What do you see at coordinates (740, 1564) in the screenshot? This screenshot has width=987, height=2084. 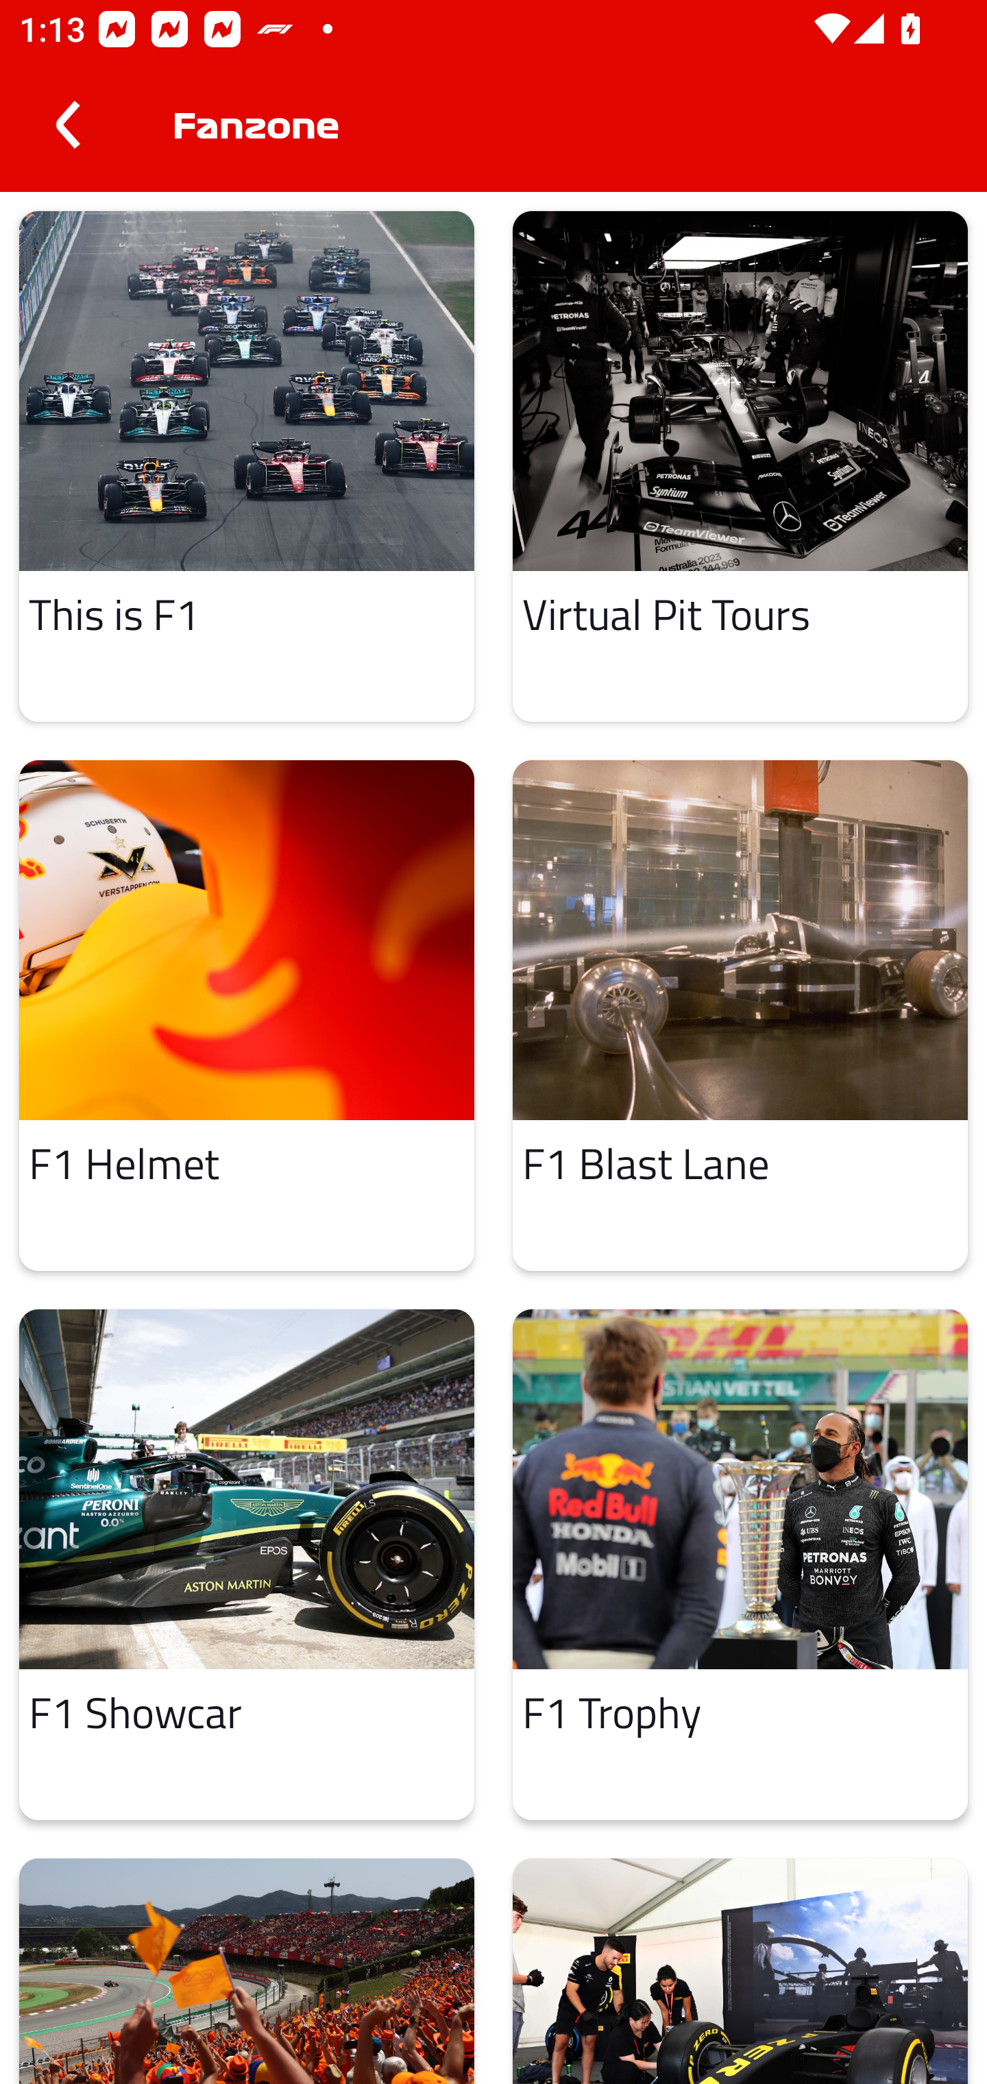 I see `F1 Trophy` at bounding box center [740, 1564].